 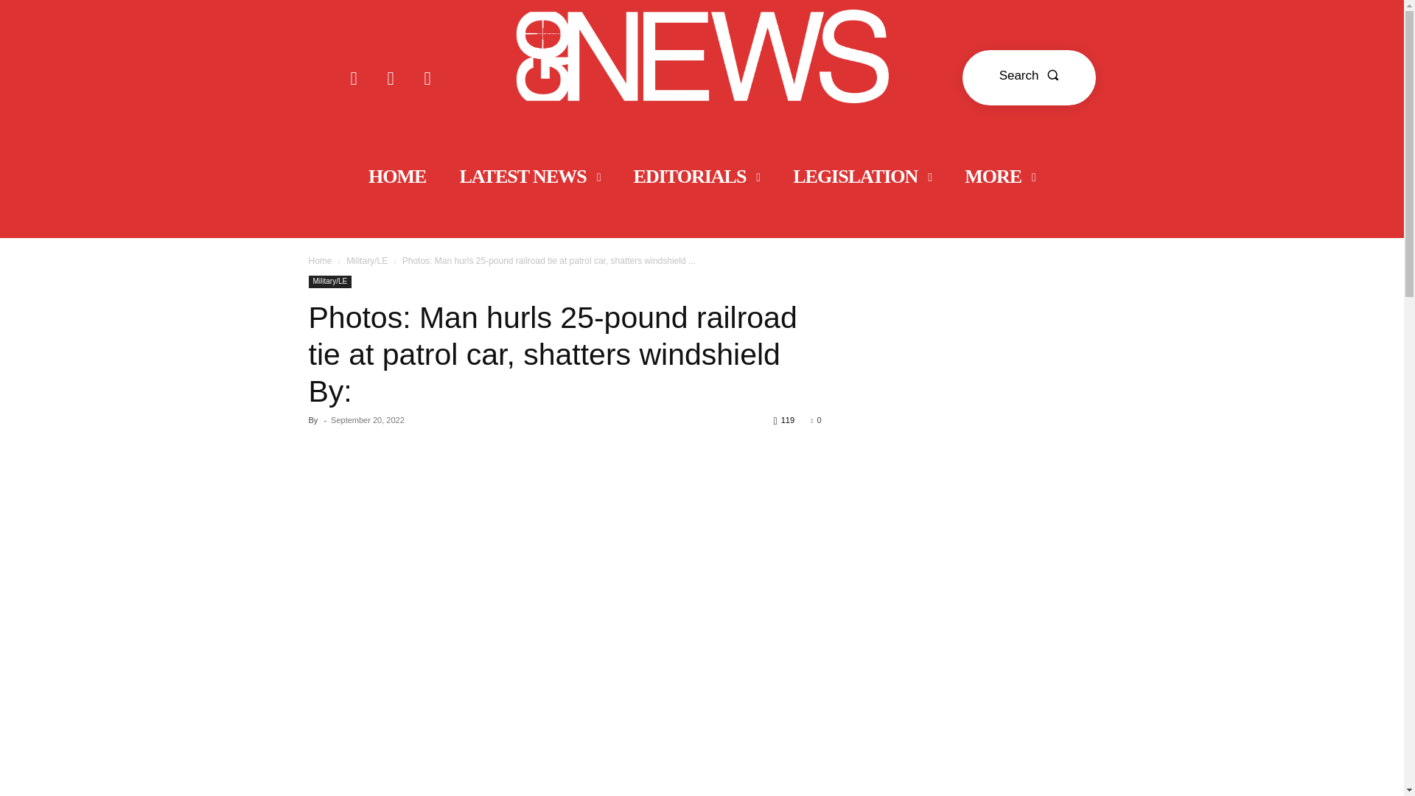 What do you see at coordinates (529, 177) in the screenshot?
I see `LATEST NEWS` at bounding box center [529, 177].